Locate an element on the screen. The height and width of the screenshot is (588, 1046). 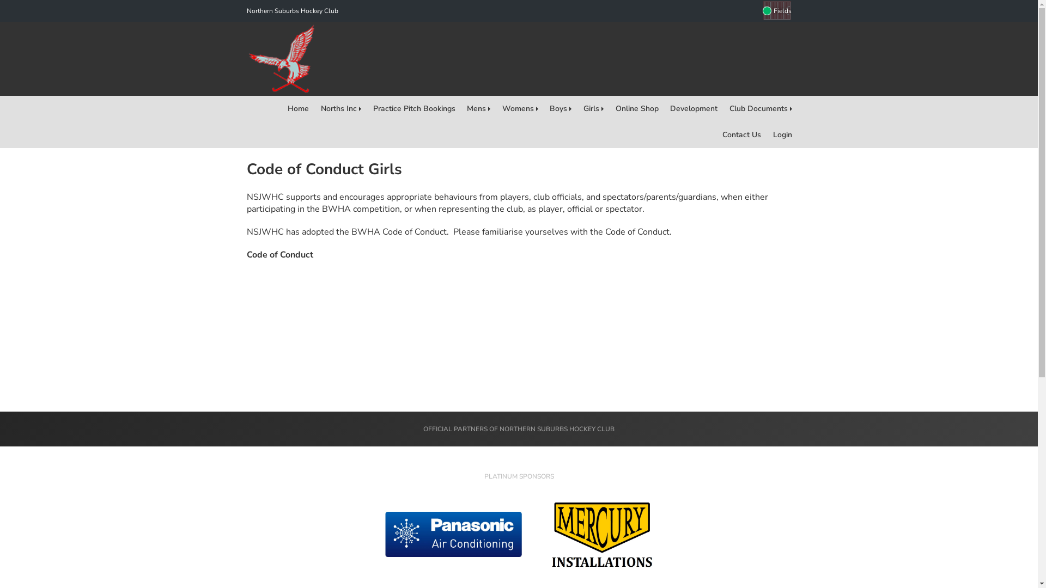
Norths Inc is located at coordinates (341, 109).